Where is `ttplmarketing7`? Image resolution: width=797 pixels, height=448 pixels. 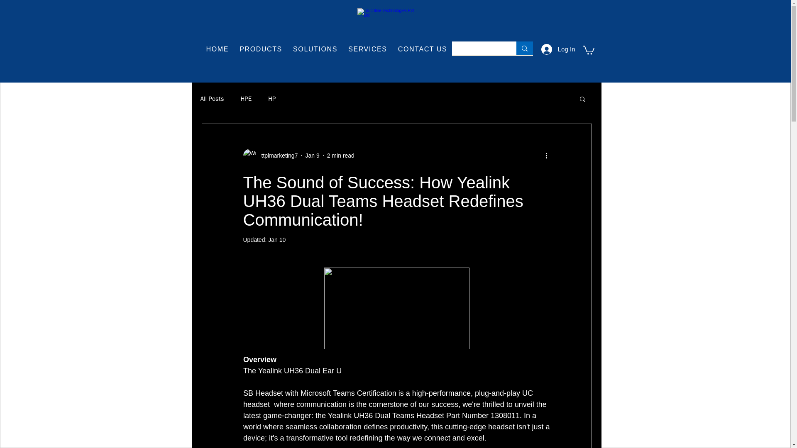 ttplmarketing7 is located at coordinates (271, 155).